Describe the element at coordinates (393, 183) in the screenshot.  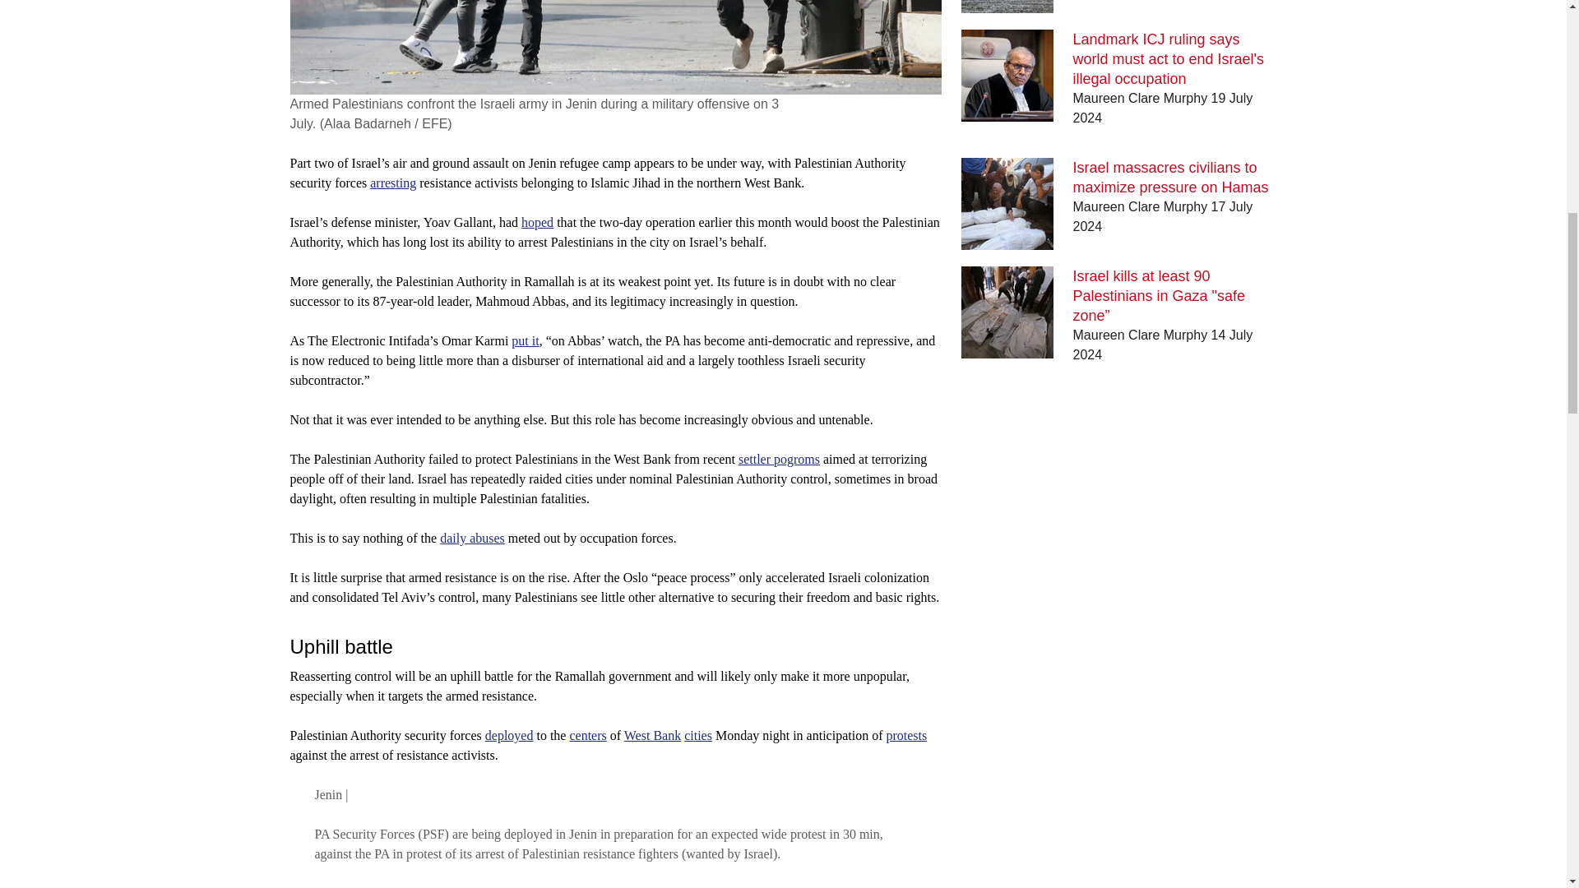
I see `arresting` at that location.